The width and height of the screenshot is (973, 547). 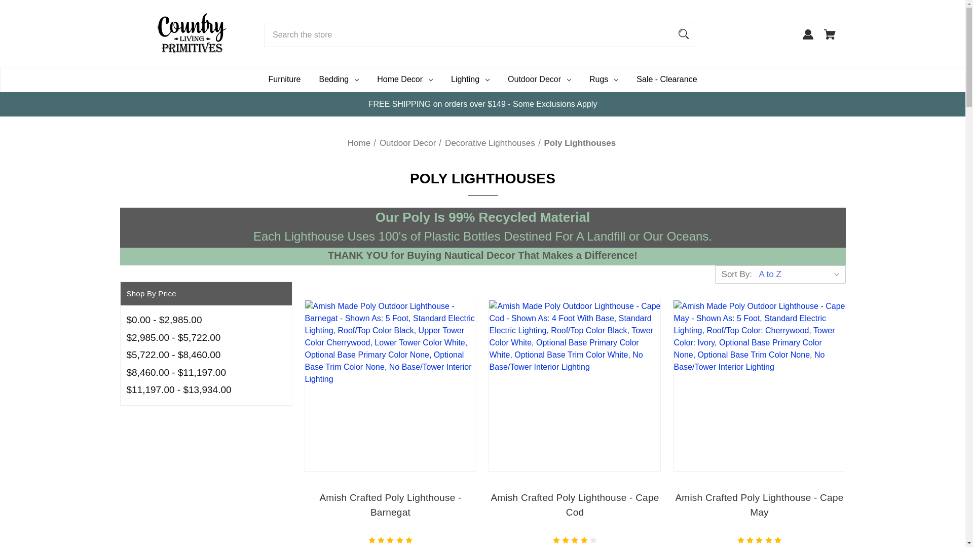 What do you see at coordinates (339, 79) in the screenshot?
I see `Bedding` at bounding box center [339, 79].